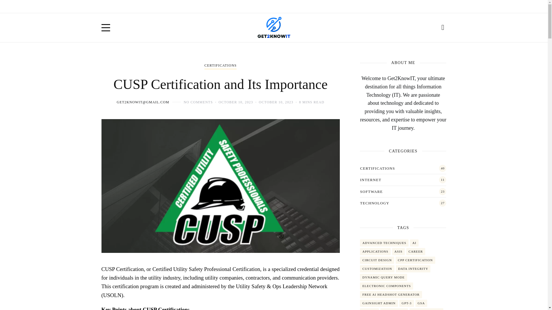 The height and width of the screenshot is (310, 552). Describe the element at coordinates (431, 6) in the screenshot. I see `YouTube` at that location.